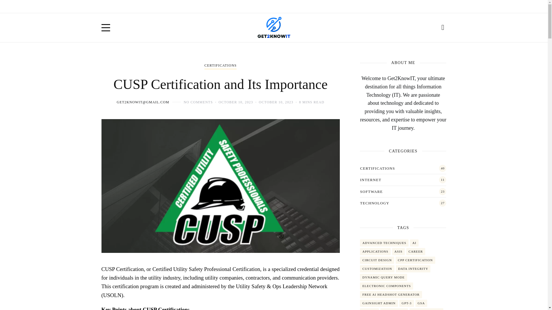 The height and width of the screenshot is (310, 552). Describe the element at coordinates (431, 6) in the screenshot. I see `YouTube` at that location.